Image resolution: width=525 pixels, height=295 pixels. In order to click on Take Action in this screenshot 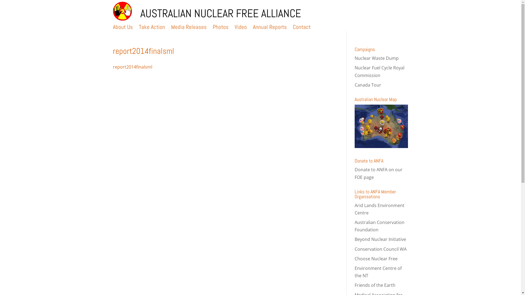, I will do `click(152, 28)`.